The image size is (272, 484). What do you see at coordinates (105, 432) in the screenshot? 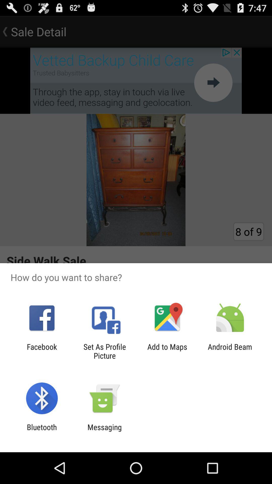
I see `click the messaging icon` at bounding box center [105, 432].